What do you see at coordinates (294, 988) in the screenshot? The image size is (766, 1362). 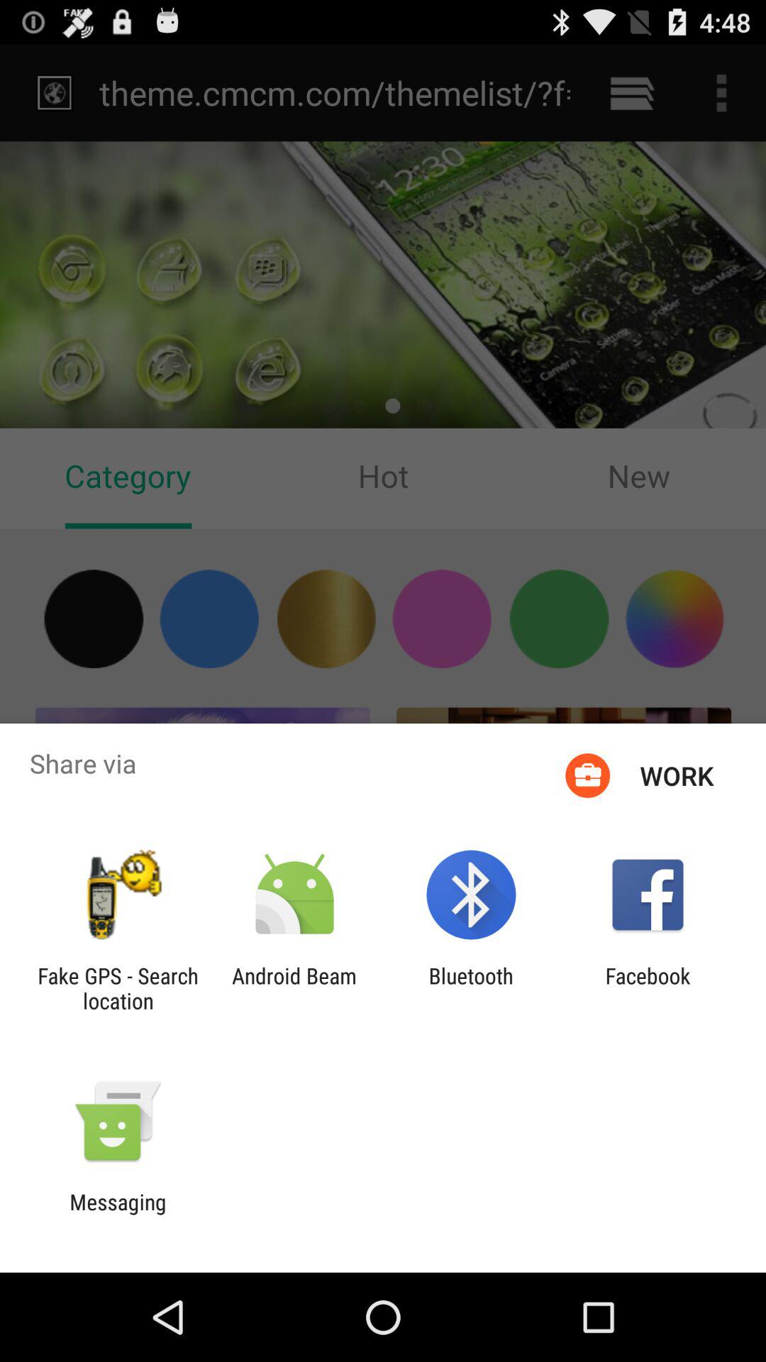 I see `tap app next to bluetooth item` at bounding box center [294, 988].